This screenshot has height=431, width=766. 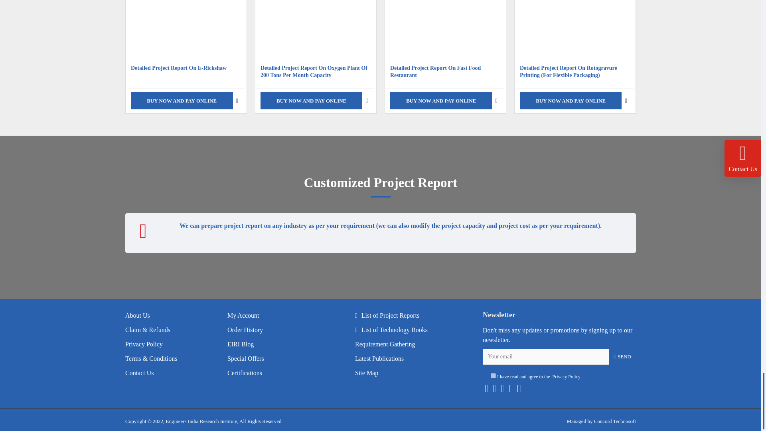 What do you see at coordinates (493, 376) in the screenshot?
I see `1` at bounding box center [493, 376].